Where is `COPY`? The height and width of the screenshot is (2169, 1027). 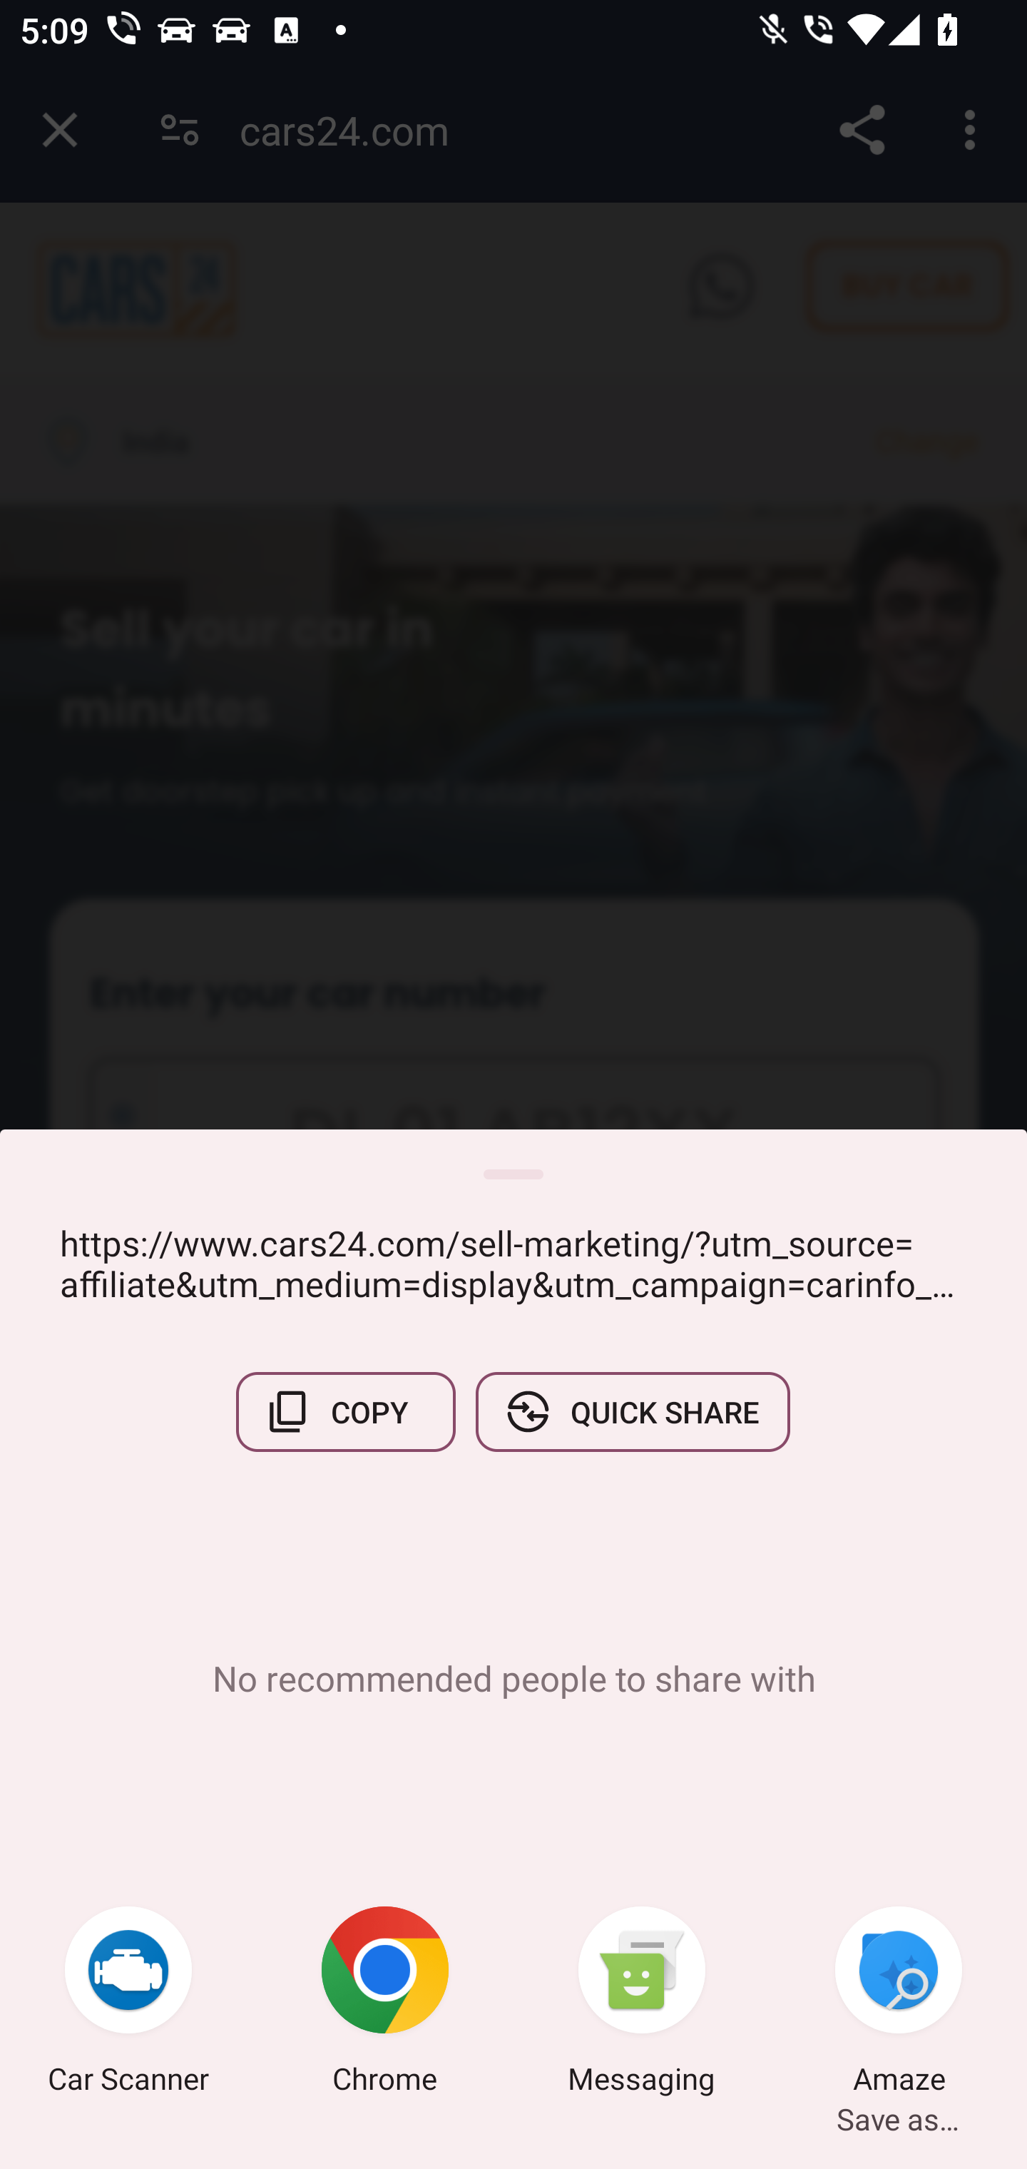 COPY is located at coordinates (346, 1411).